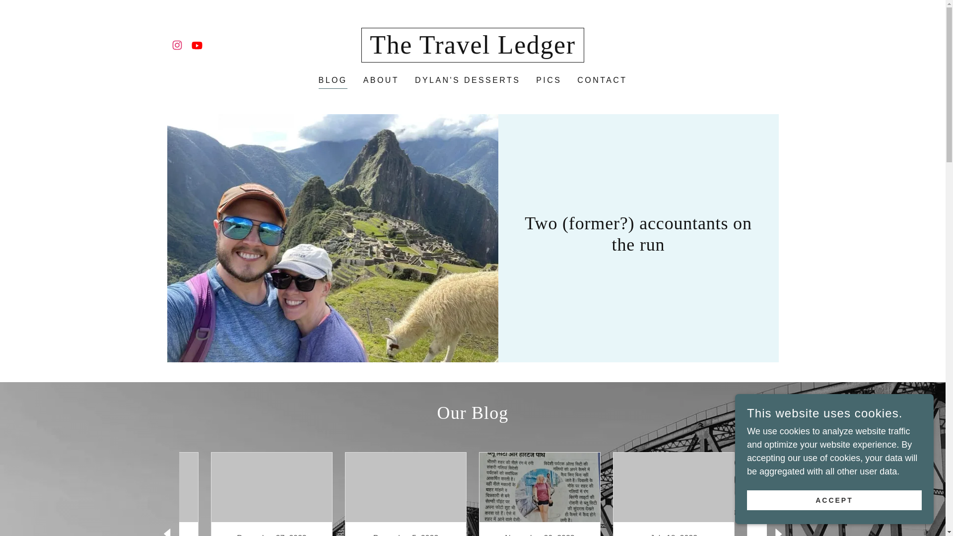  I want to click on DYLAN'S DESSERTS, so click(834, 500).